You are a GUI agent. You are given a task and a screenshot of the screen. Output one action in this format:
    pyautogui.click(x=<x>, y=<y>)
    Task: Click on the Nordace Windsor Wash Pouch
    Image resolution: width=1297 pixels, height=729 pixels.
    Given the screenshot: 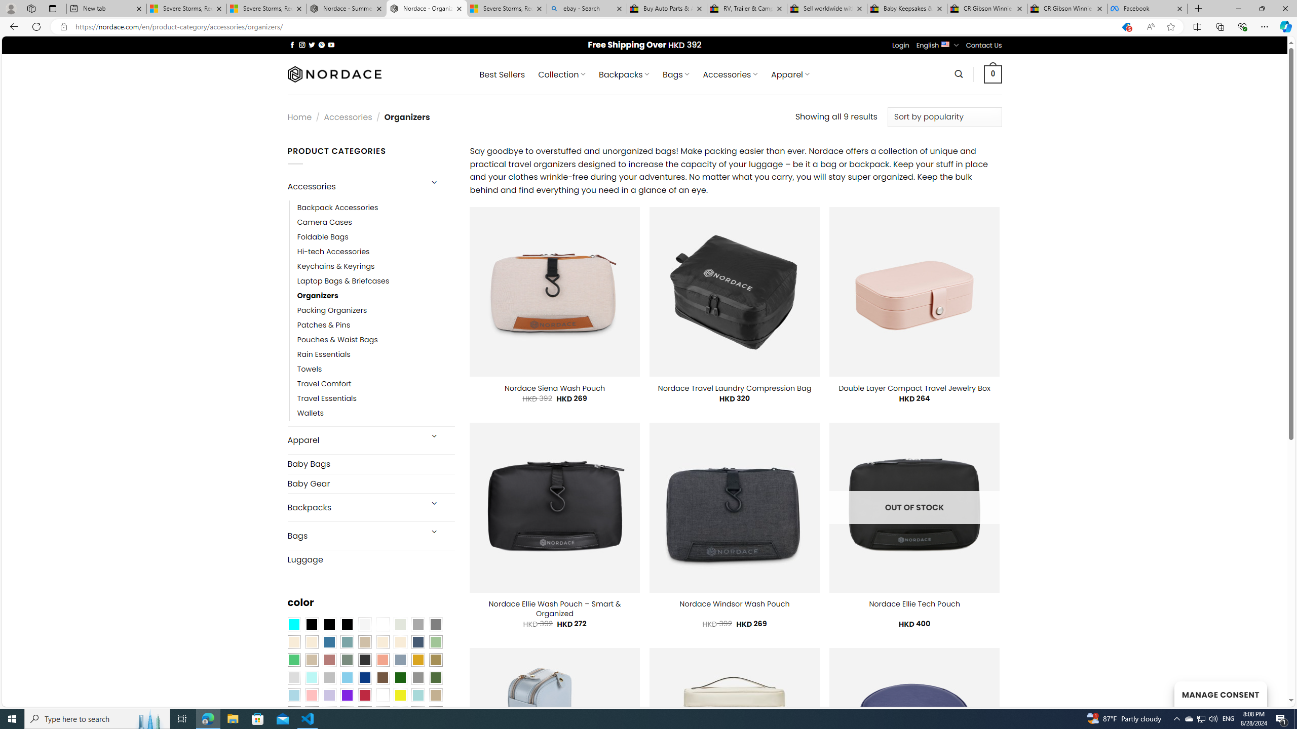 What is the action you would take?
    pyautogui.click(x=735, y=604)
    